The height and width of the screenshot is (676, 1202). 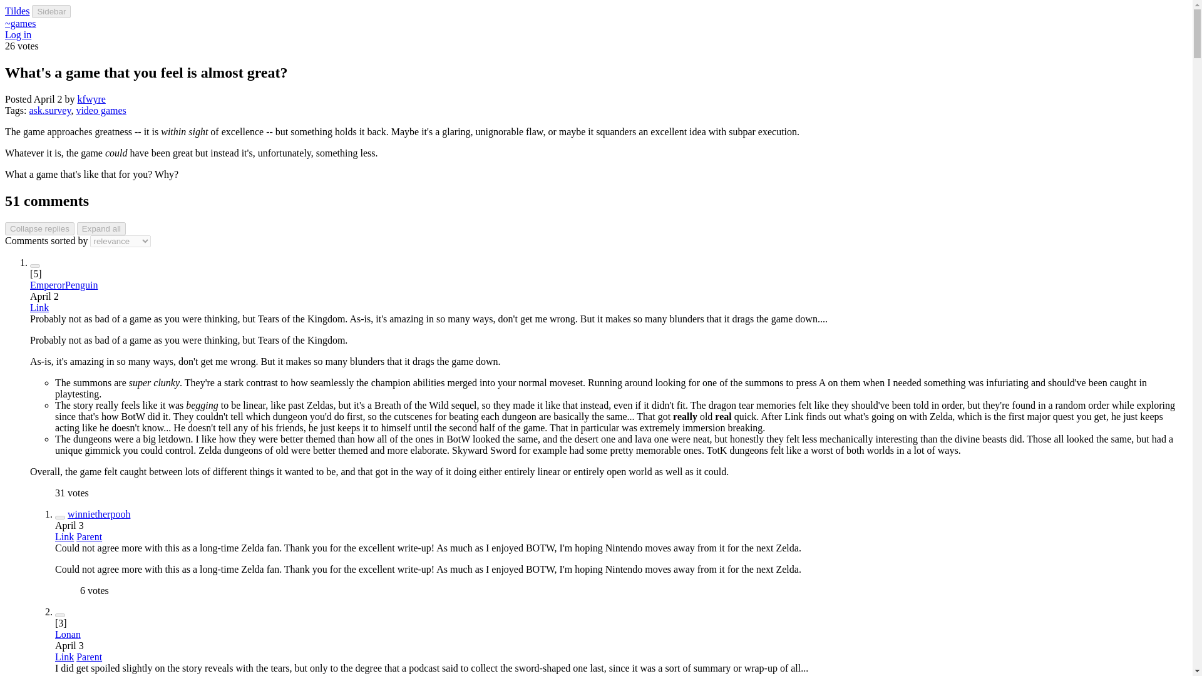 I want to click on 2024-04-02 21:53:46 UTC, so click(x=48, y=99).